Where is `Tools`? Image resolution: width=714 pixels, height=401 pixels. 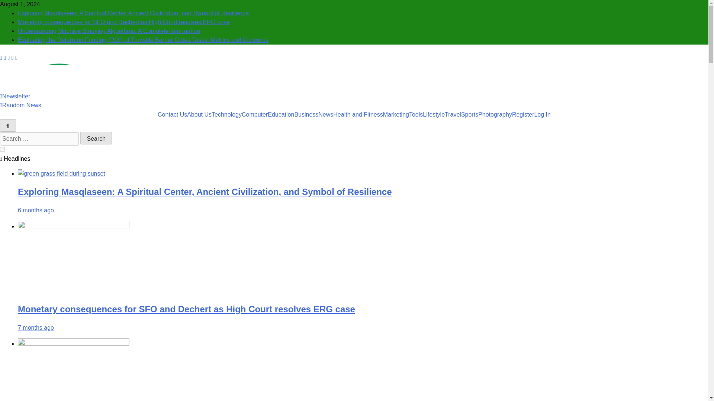 Tools is located at coordinates (416, 114).